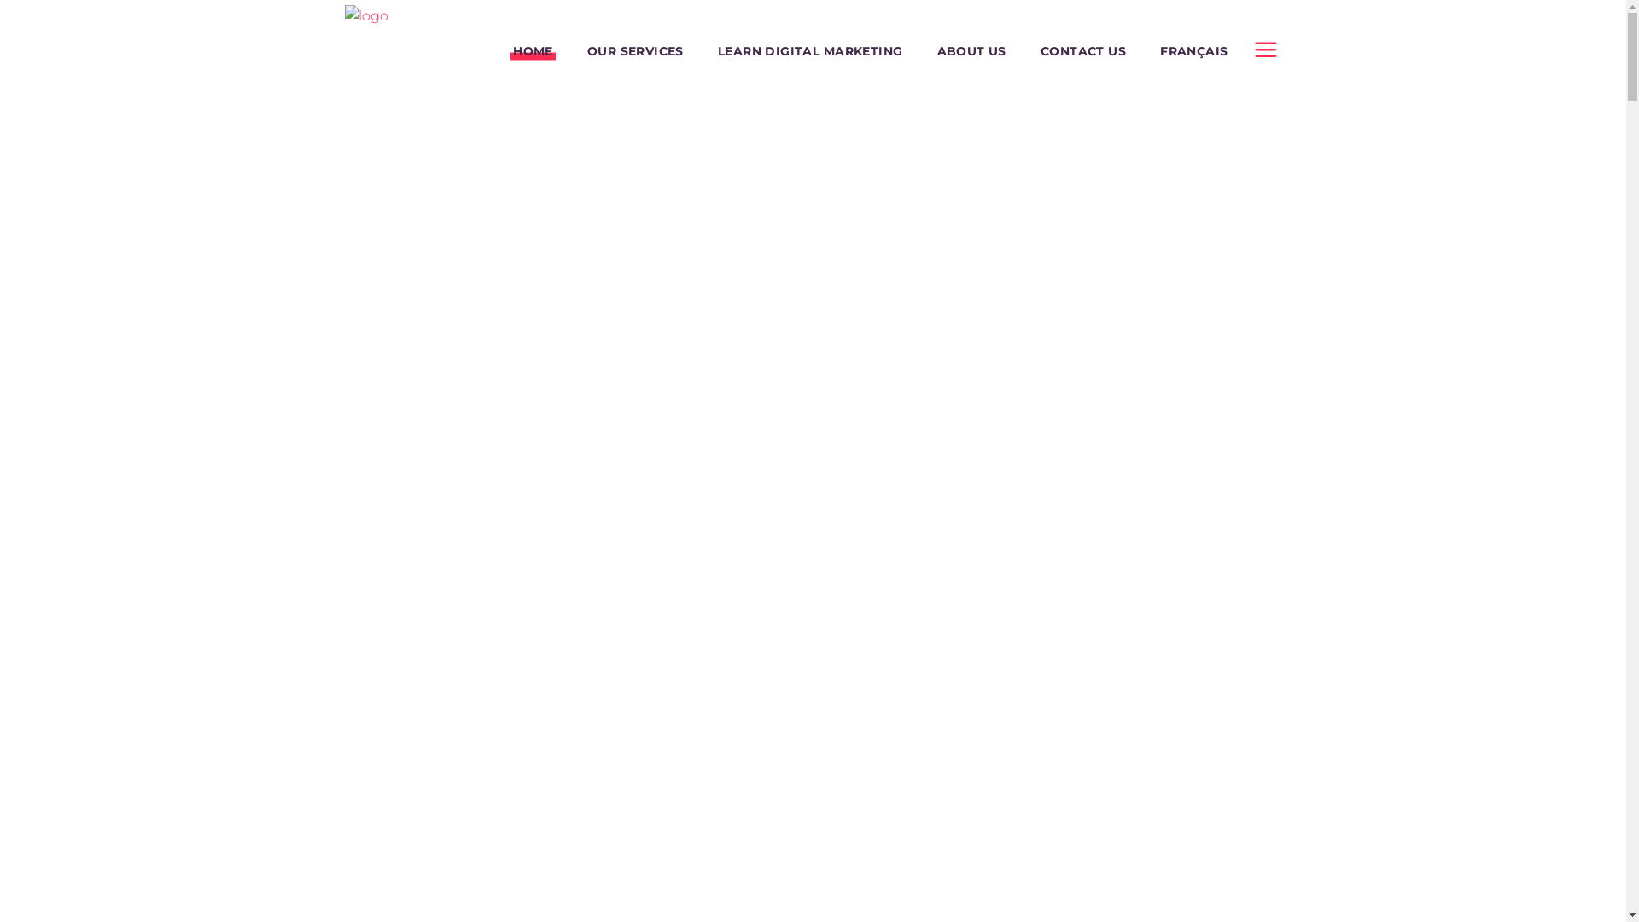 This screenshot has width=1639, height=922. What do you see at coordinates (971, 51) in the screenshot?
I see `ABOUT US` at bounding box center [971, 51].